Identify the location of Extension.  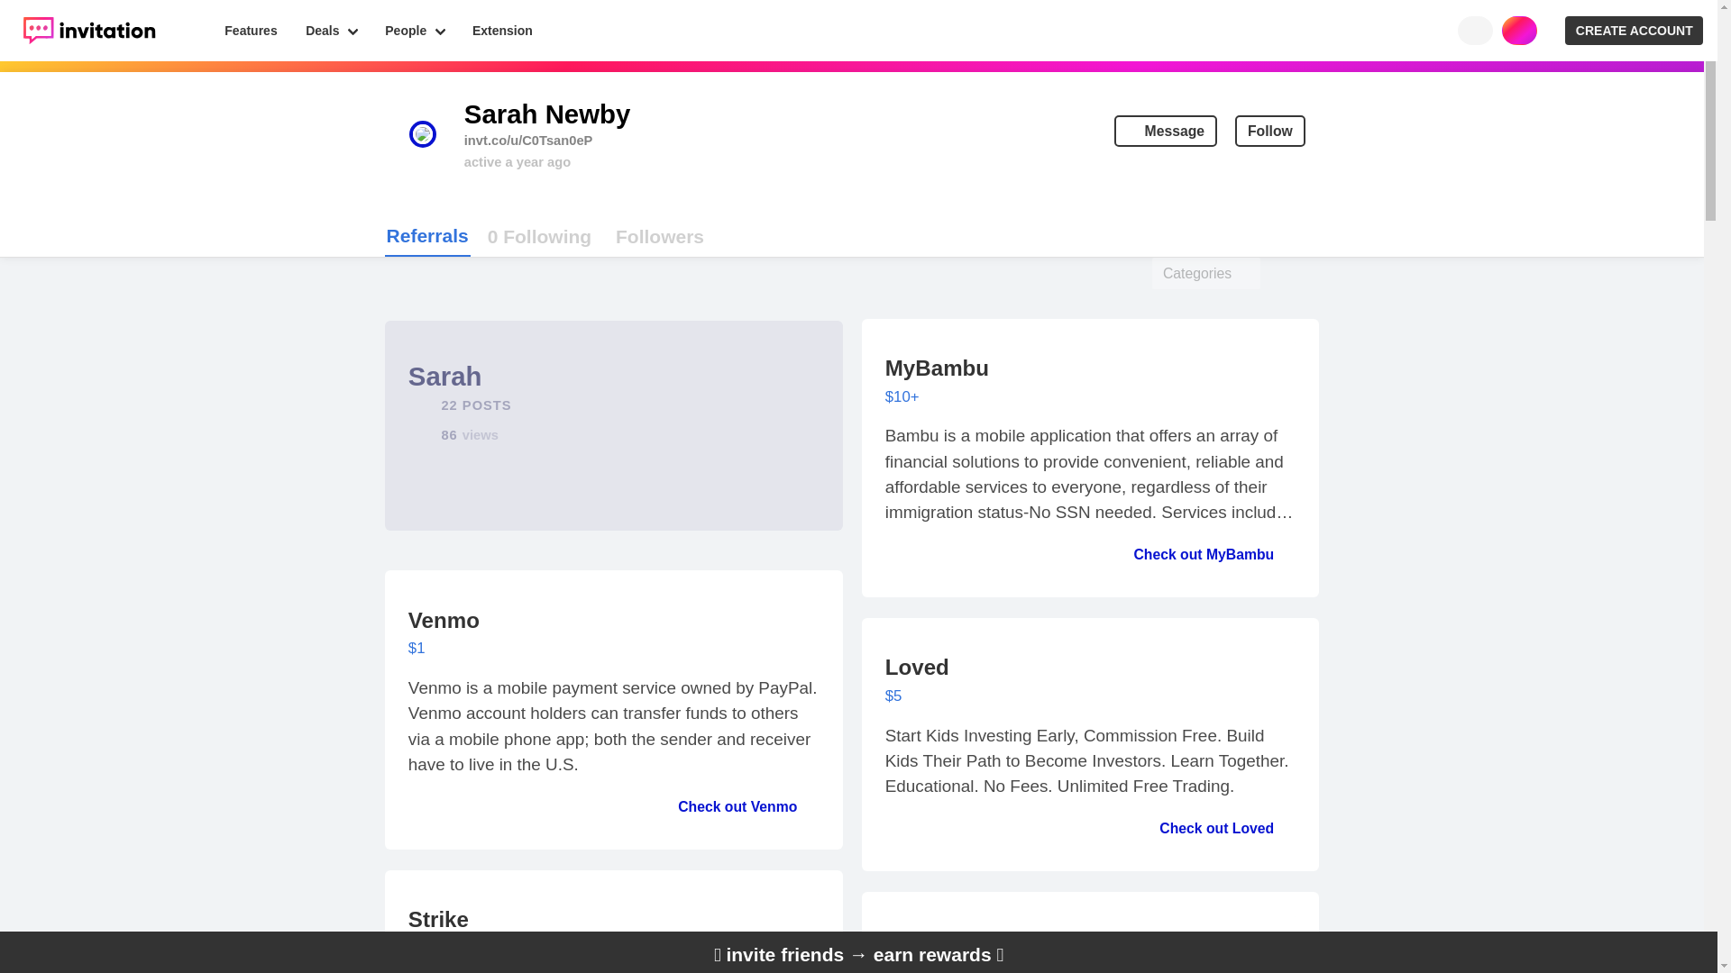
(415, 31).